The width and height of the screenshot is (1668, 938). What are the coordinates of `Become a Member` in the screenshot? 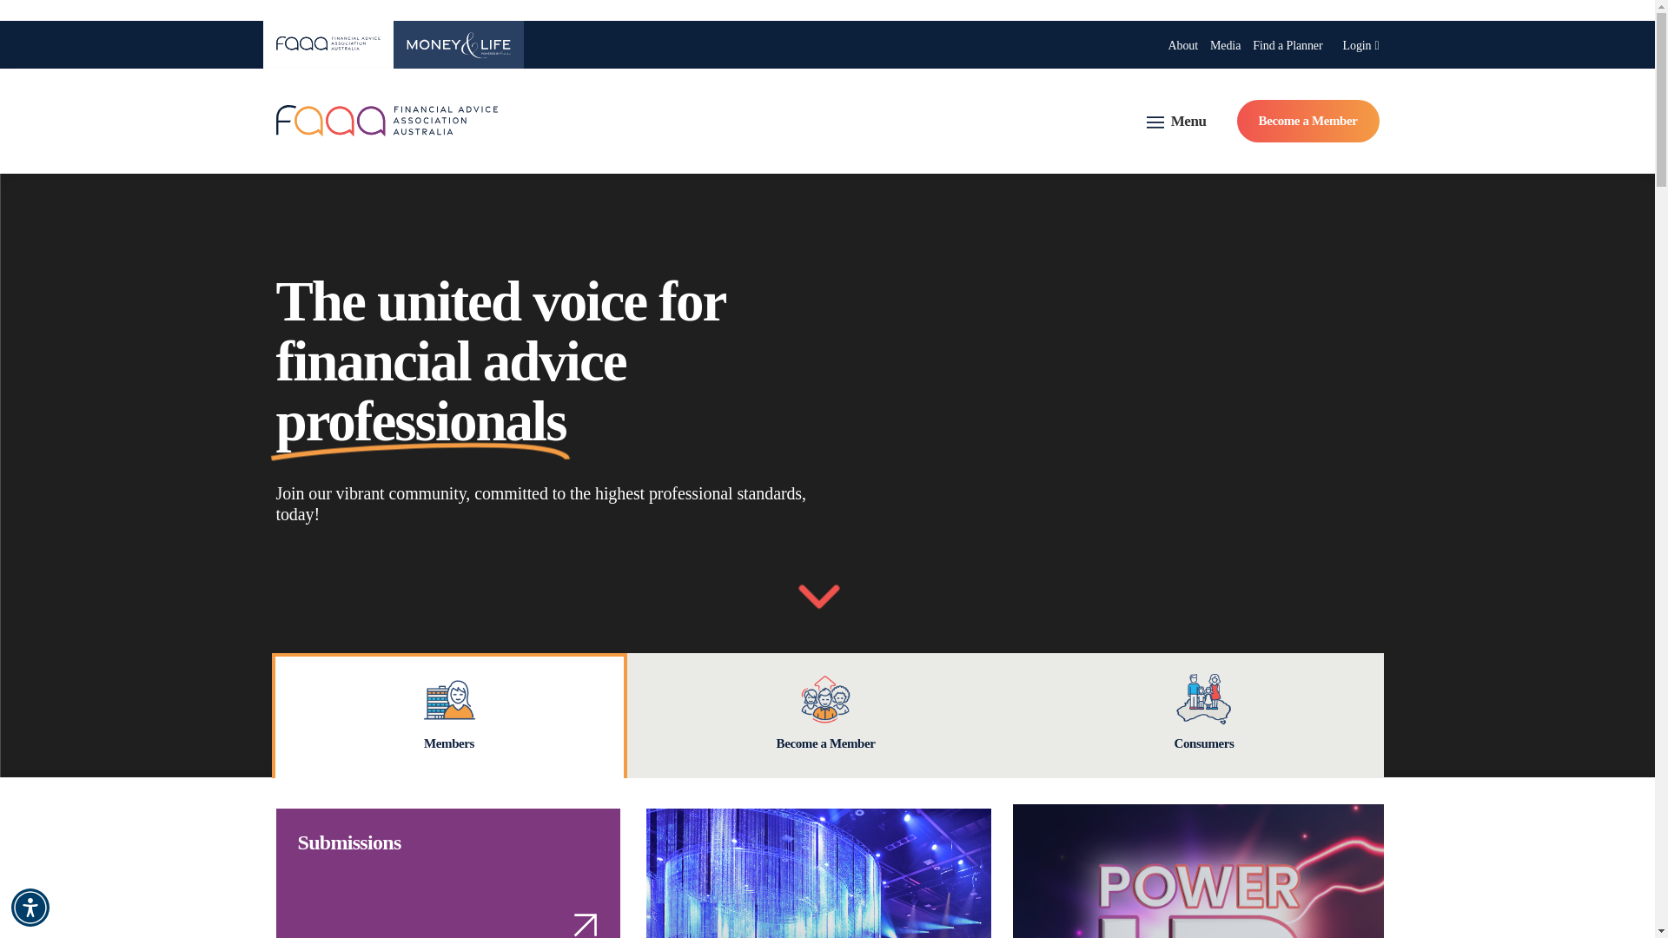 It's located at (1308, 121).